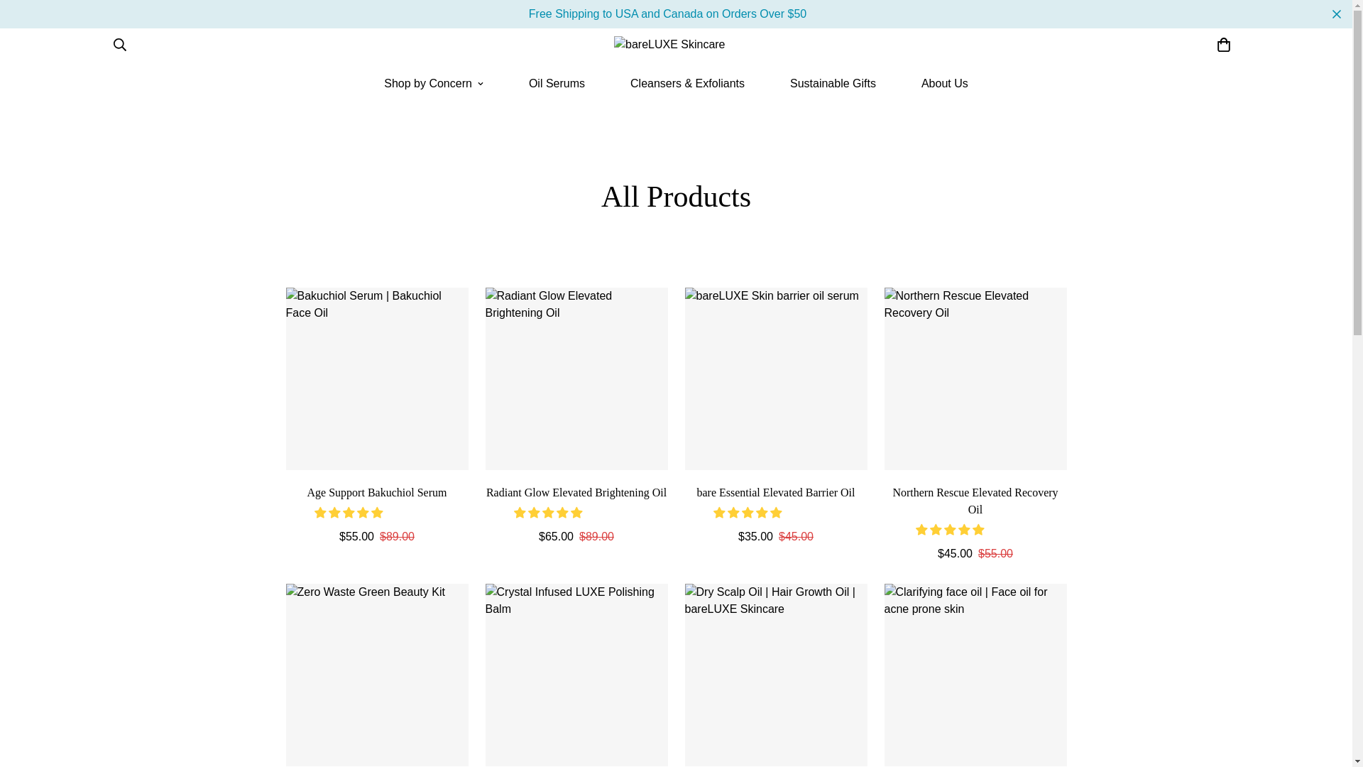 The height and width of the screenshot is (767, 1363). I want to click on bareLUXE Skincare, so click(676, 45).